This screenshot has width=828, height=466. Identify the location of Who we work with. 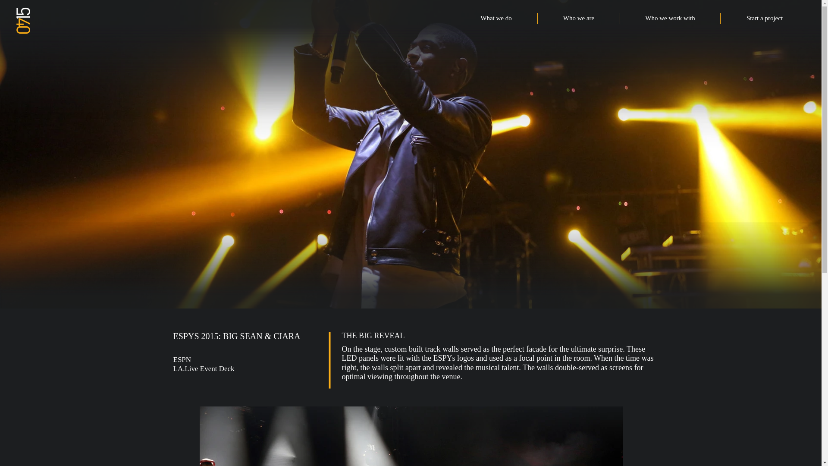
(670, 18).